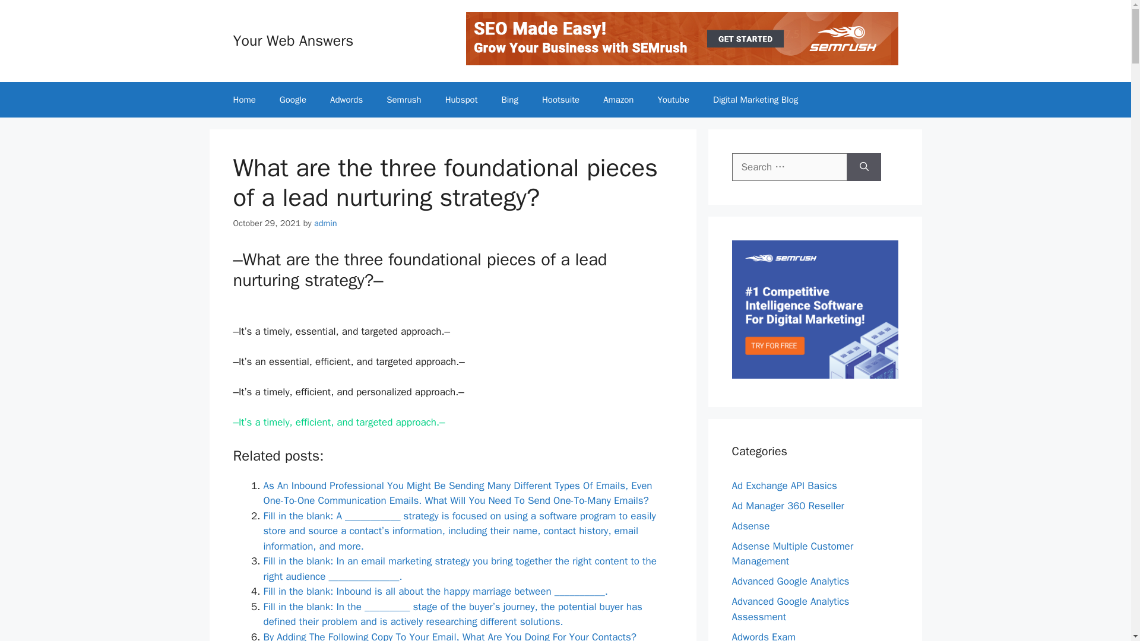  What do you see at coordinates (293, 100) in the screenshot?
I see `Google` at bounding box center [293, 100].